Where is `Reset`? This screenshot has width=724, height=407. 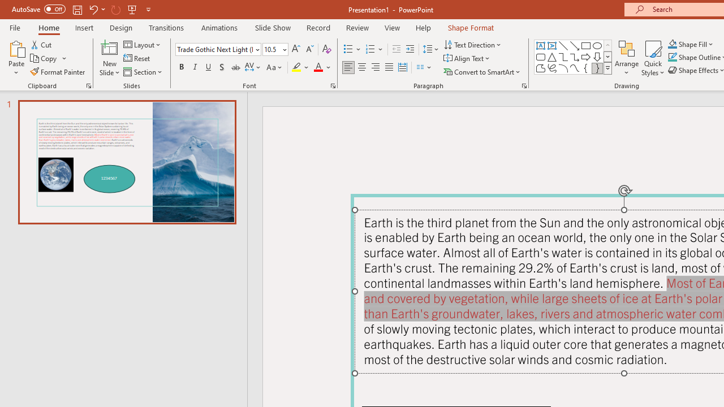
Reset is located at coordinates (137, 59).